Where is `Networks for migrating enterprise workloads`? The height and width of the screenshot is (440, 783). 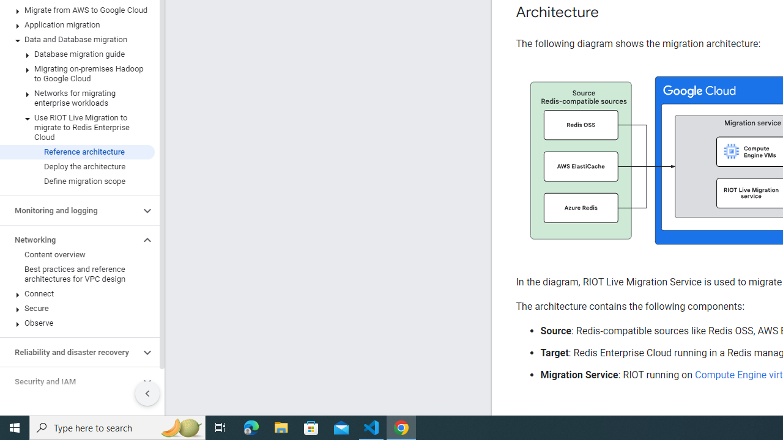
Networks for migrating enterprise workloads is located at coordinates (77, 98).